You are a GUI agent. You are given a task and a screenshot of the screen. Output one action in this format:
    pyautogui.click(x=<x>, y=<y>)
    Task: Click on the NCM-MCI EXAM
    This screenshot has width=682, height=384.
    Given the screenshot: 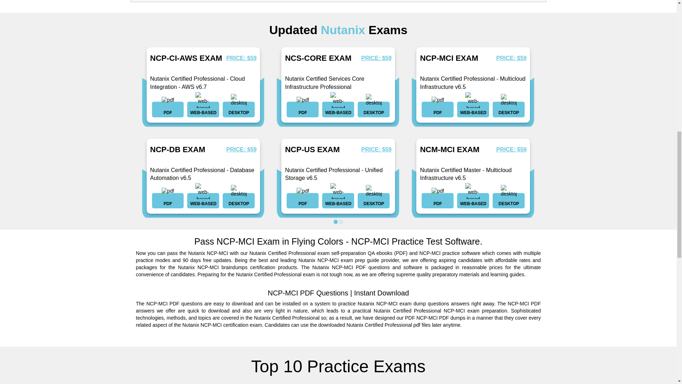 What is the action you would take?
    pyautogui.click(x=450, y=149)
    